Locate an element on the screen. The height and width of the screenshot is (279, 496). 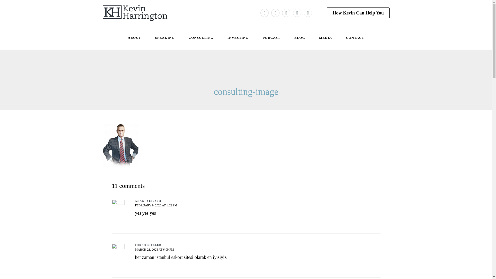
MARCH 21, 2023 AT 6:09 PM is located at coordinates (154, 250).